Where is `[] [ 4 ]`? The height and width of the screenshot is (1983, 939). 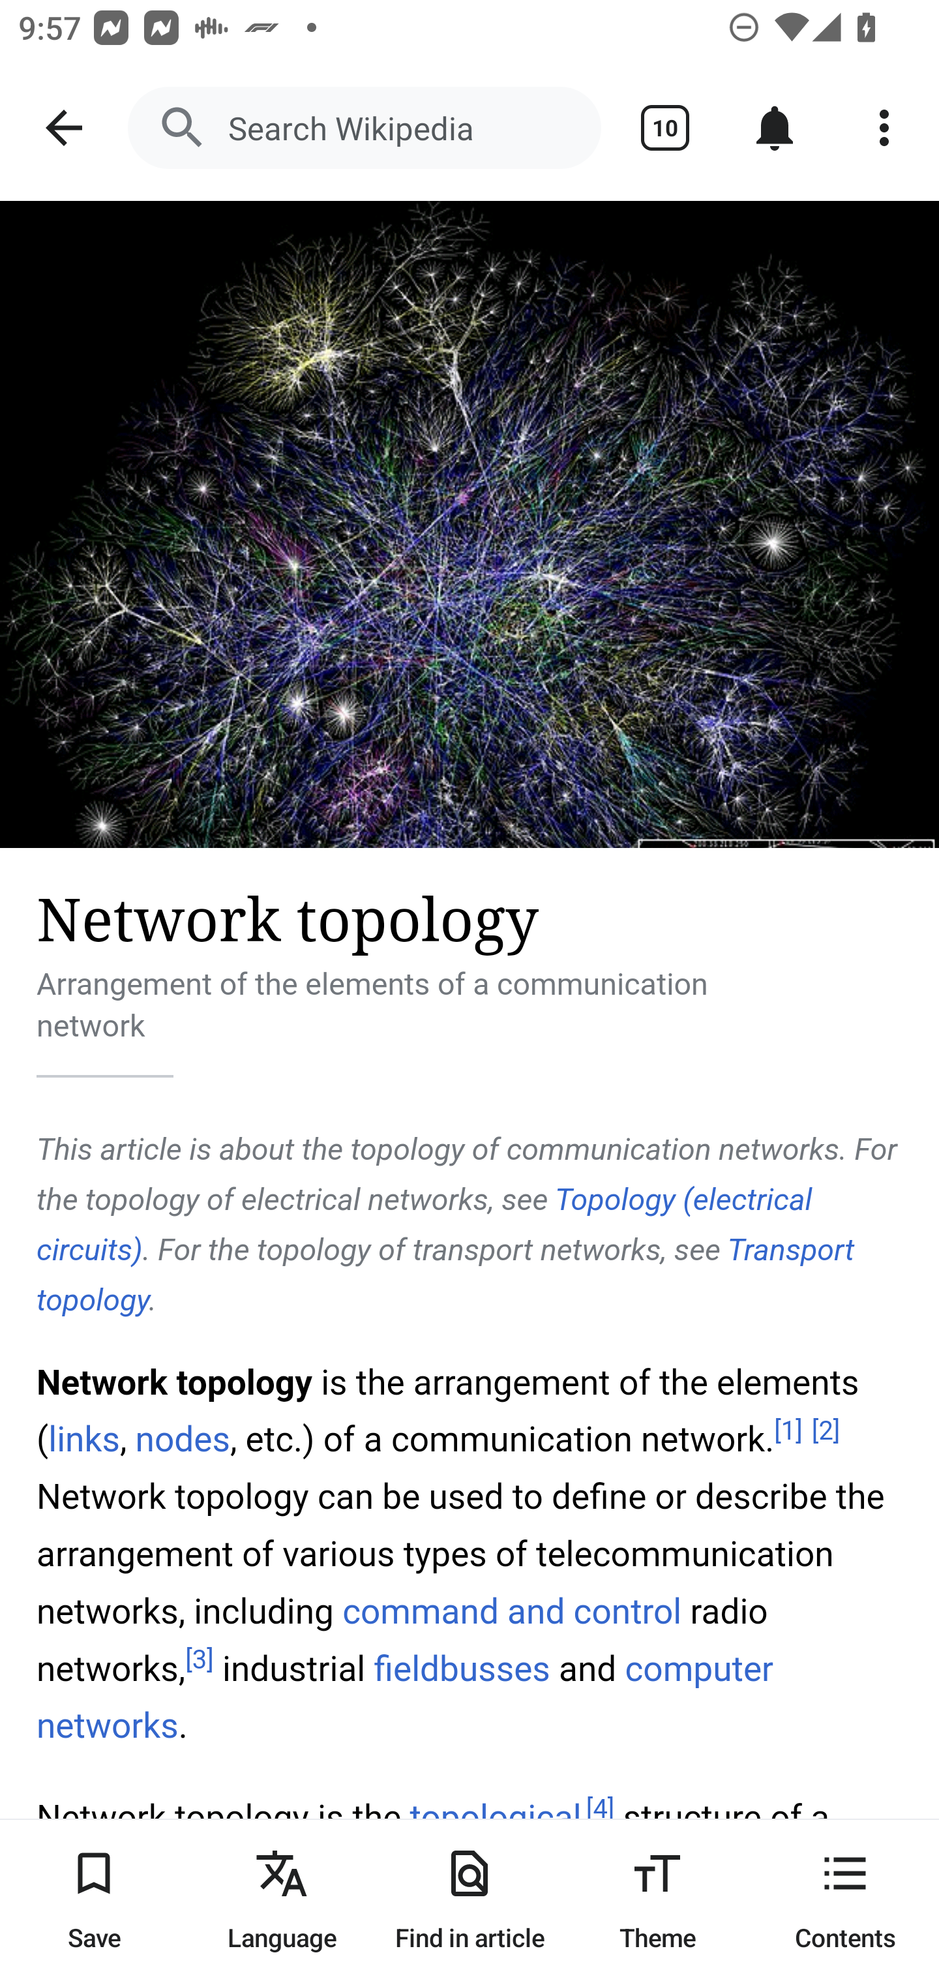
[] [ 4 ] is located at coordinates (600, 1809).